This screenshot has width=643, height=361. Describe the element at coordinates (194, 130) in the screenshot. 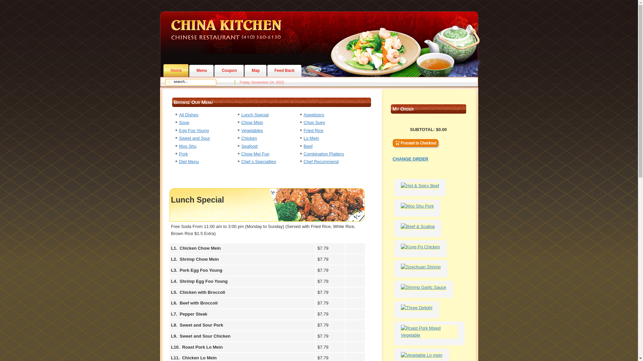

I see `Egg Foo Young` at that location.